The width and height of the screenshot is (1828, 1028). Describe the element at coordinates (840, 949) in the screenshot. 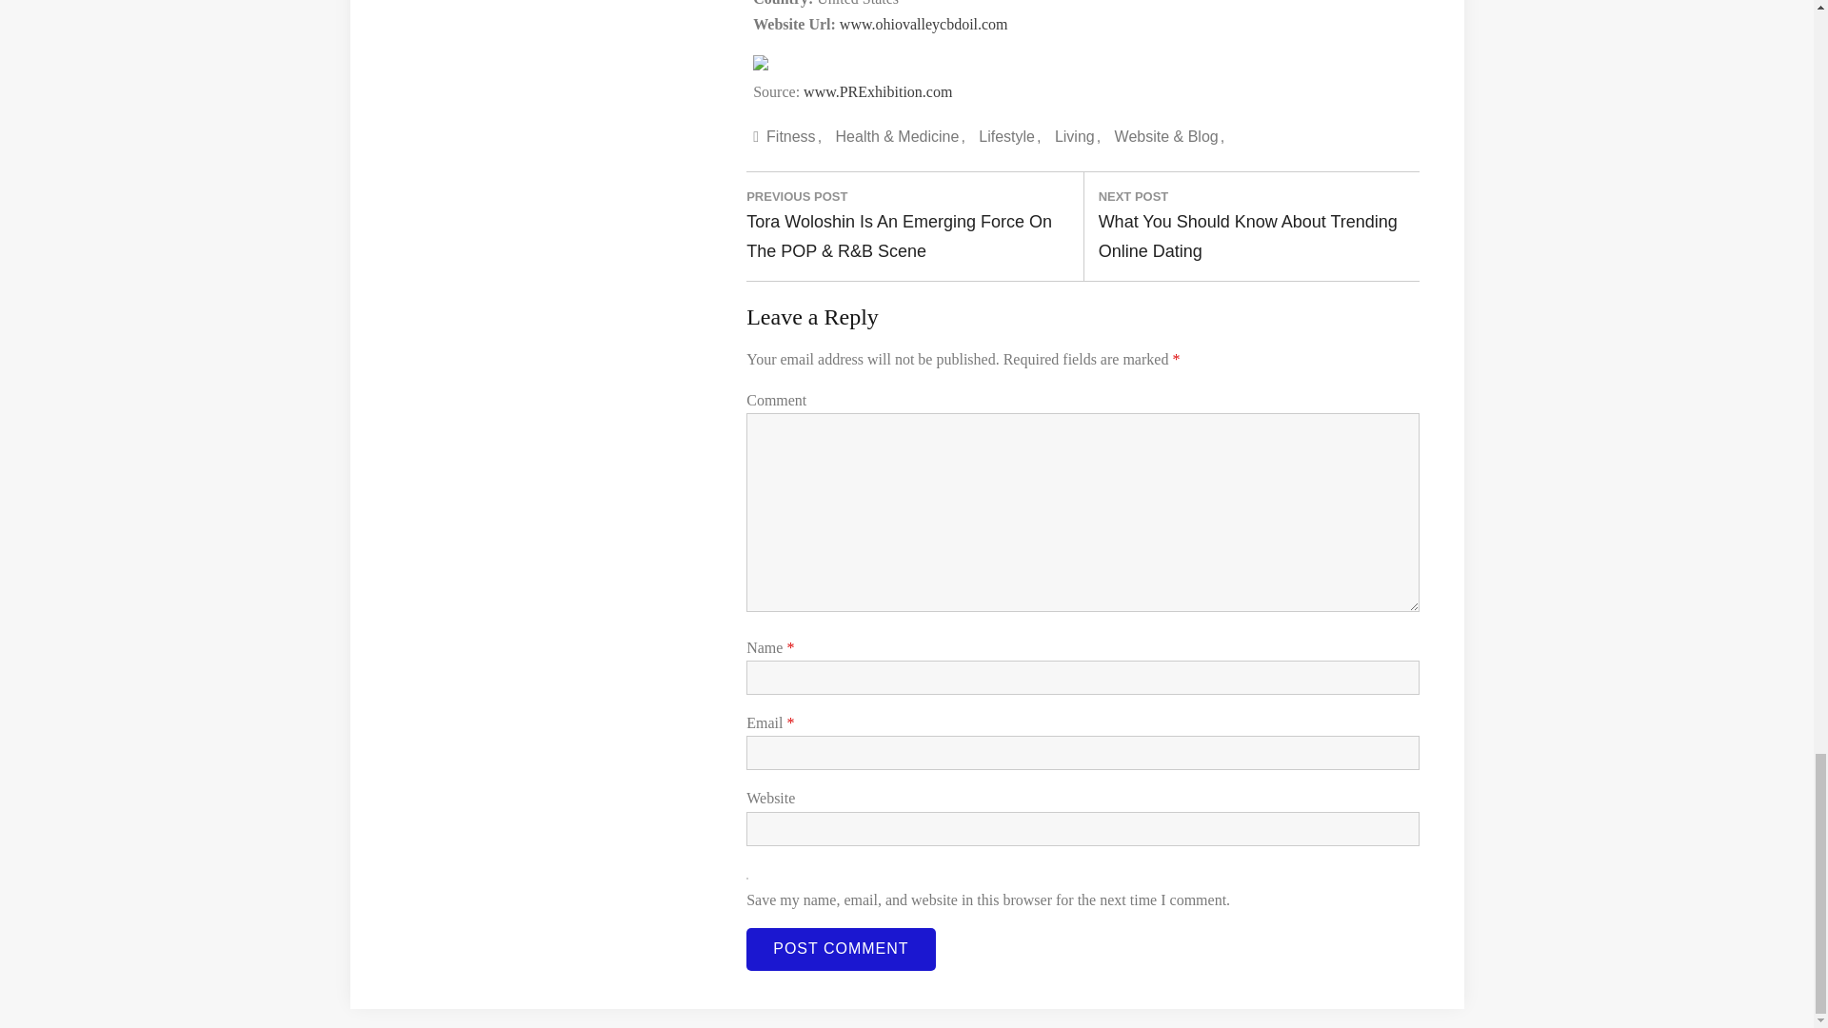

I see `Post Comment` at that location.